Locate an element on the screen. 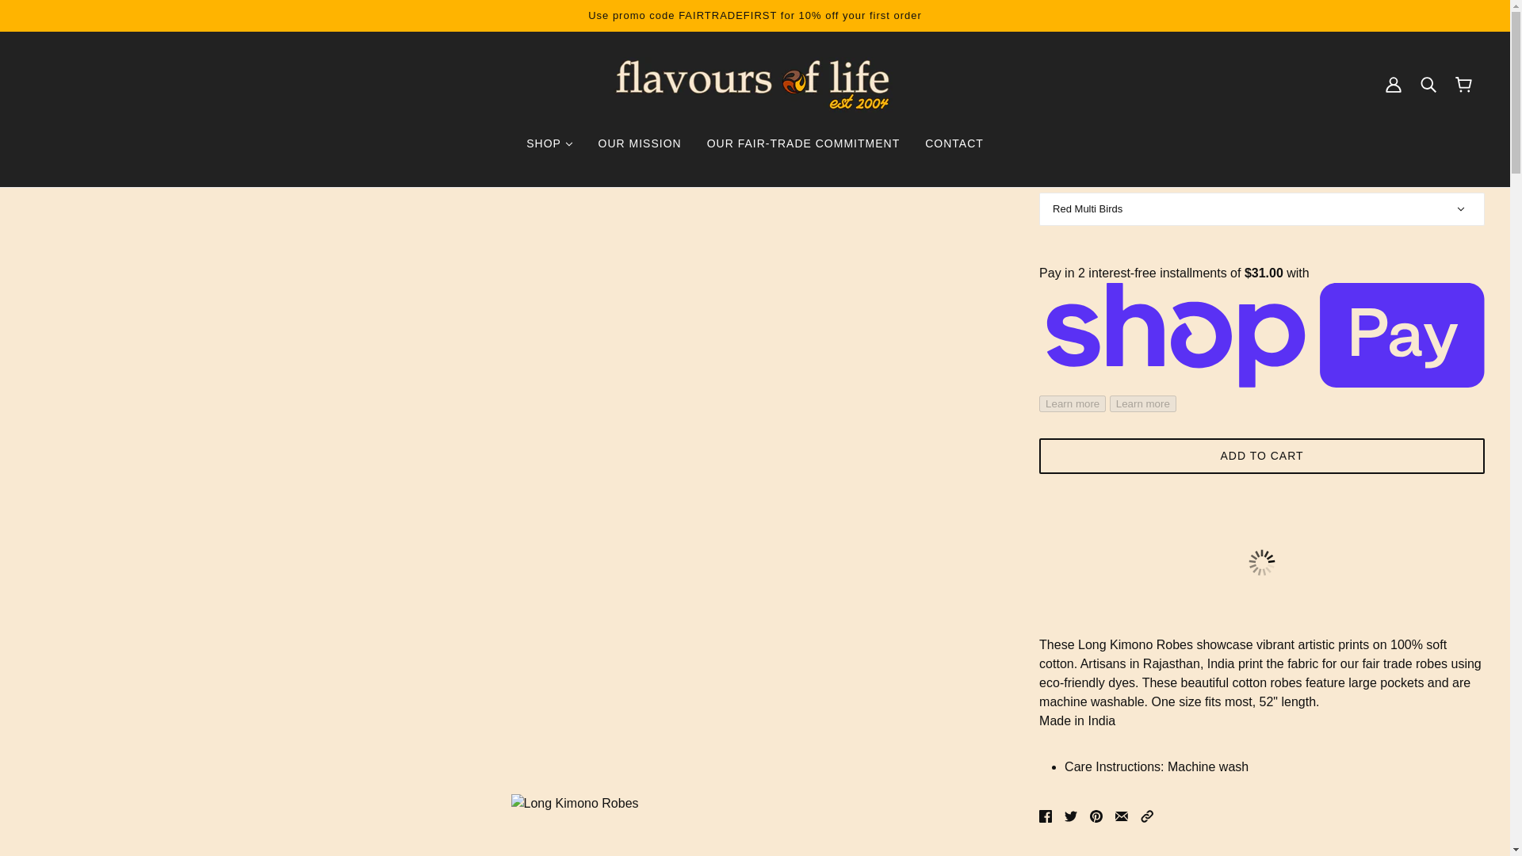 This screenshot has height=856, width=1522. Red Multi Birds is located at coordinates (1262, 209).